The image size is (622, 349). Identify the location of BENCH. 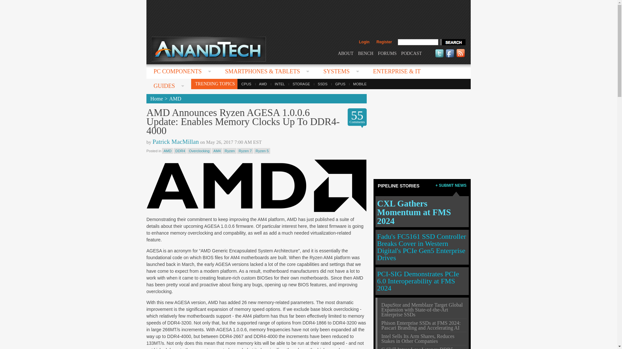
(365, 53).